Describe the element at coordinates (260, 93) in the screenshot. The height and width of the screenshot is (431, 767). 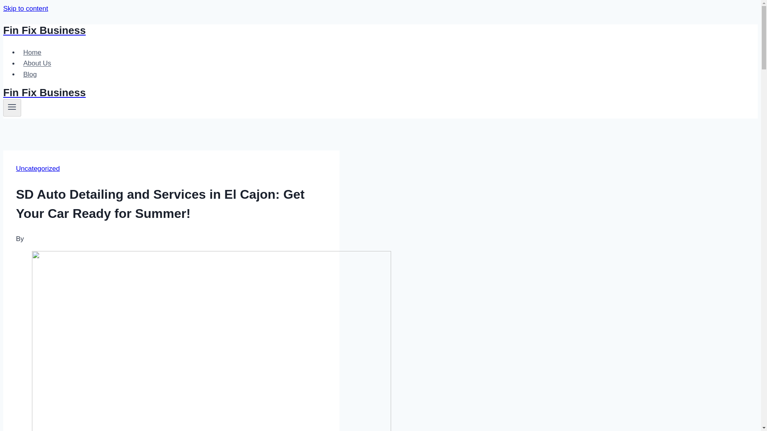
I see `Fin Fix Business` at that location.